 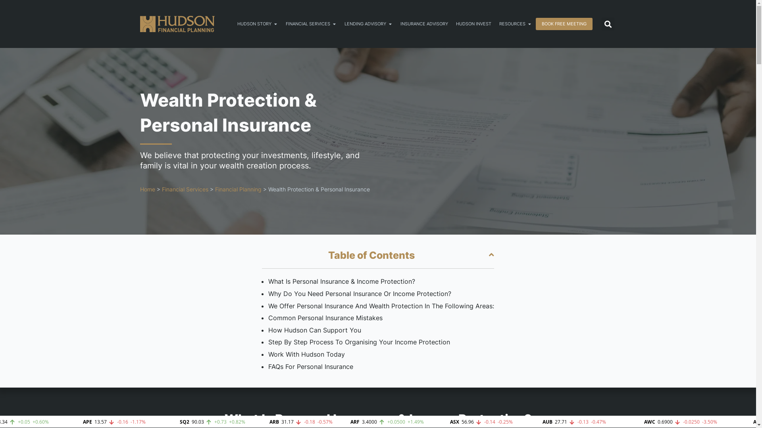 What do you see at coordinates (238, 189) in the screenshot?
I see `Financial Planning` at bounding box center [238, 189].